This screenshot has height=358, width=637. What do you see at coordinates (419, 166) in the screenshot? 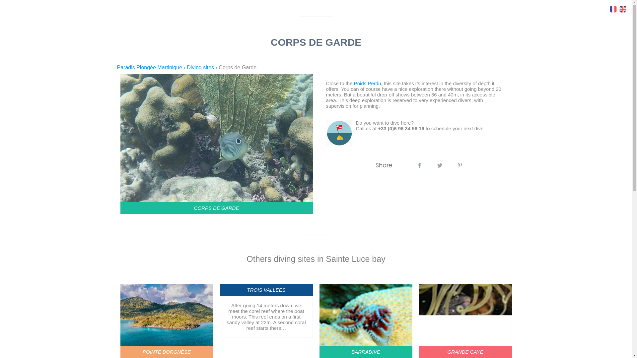
I see `Facebook` at bounding box center [419, 166].